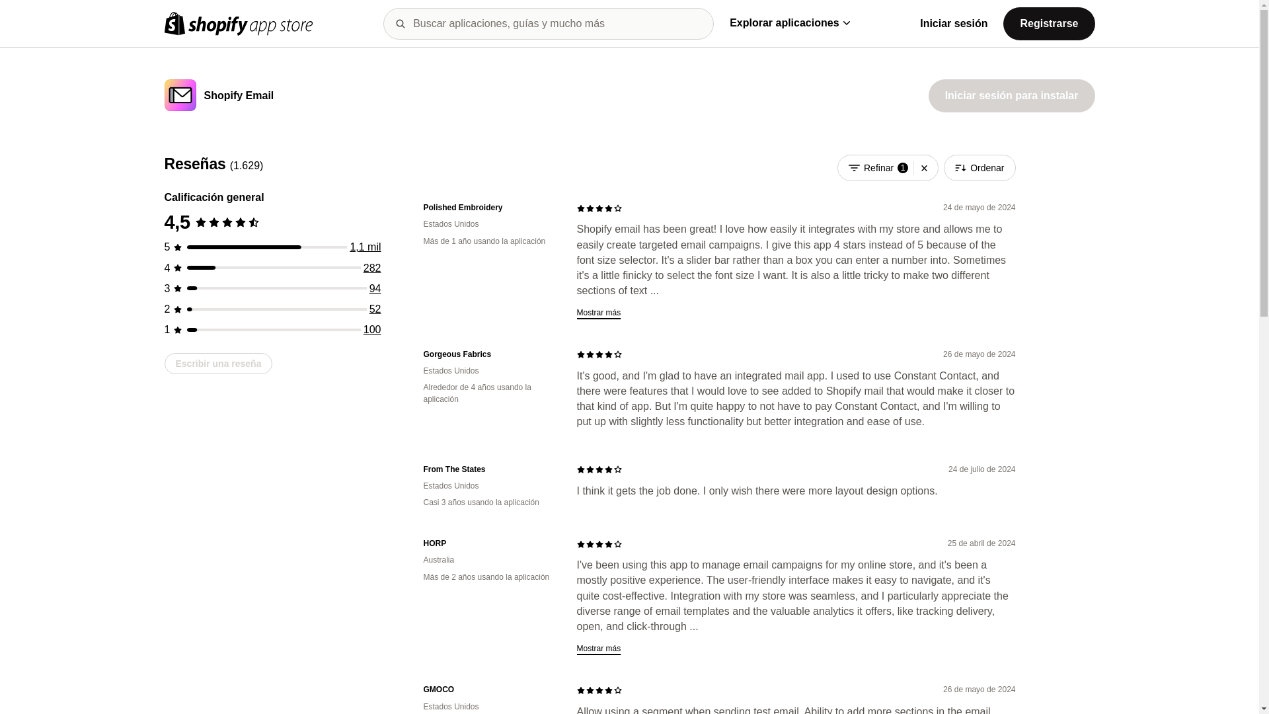 The image size is (1269, 714). I want to click on From The States, so click(489, 469).